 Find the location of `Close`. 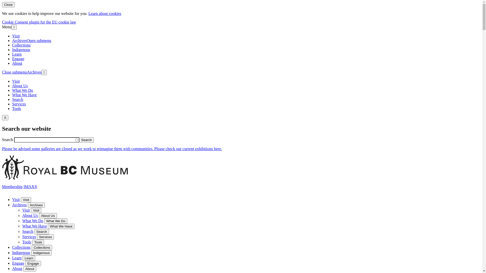

Close is located at coordinates (8, 5).